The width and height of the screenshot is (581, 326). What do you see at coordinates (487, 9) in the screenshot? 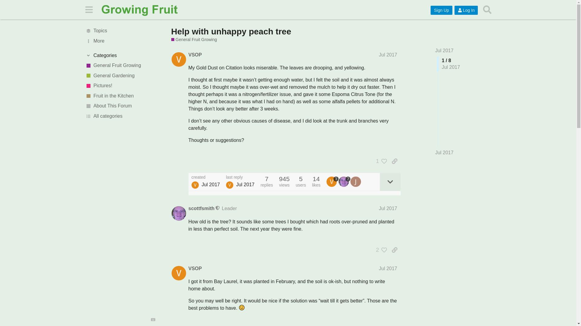
I see `Search` at bounding box center [487, 9].